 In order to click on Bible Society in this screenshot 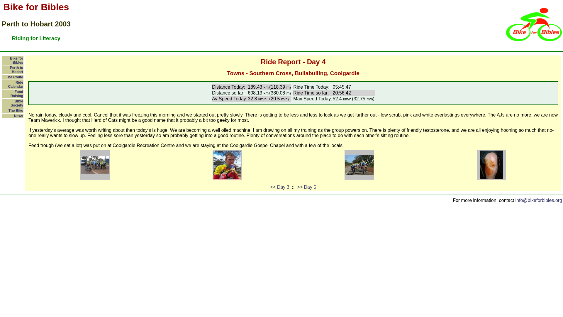, I will do `click(17, 103)`.